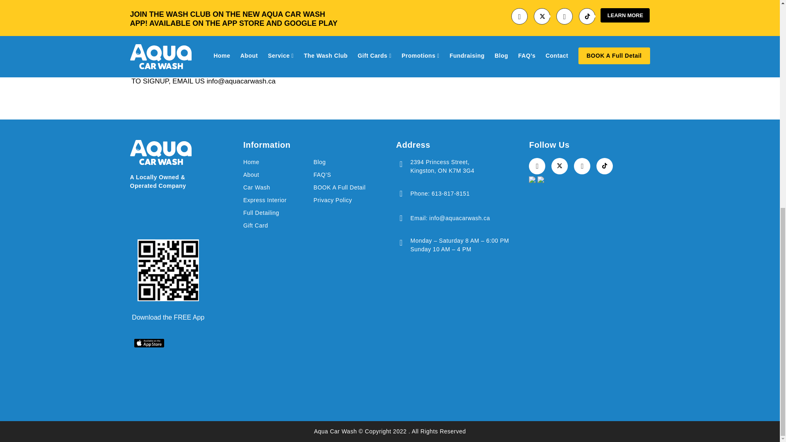  I want to click on Gift Card, so click(278, 226).